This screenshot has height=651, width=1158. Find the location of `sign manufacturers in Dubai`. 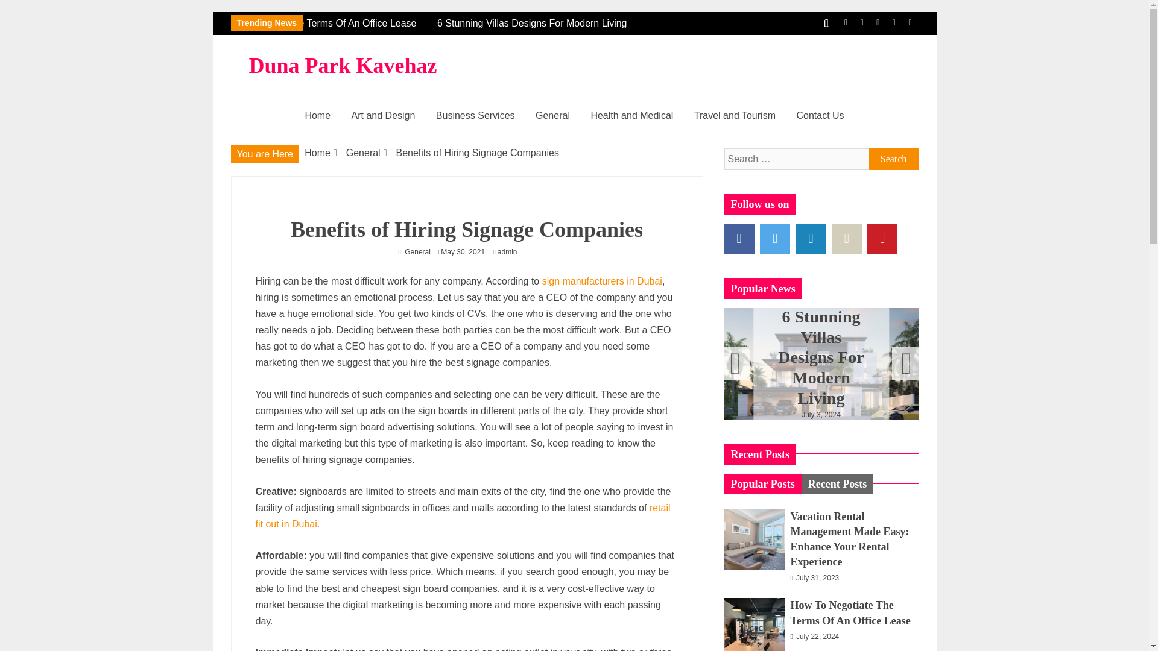

sign manufacturers in Dubai is located at coordinates (602, 281).